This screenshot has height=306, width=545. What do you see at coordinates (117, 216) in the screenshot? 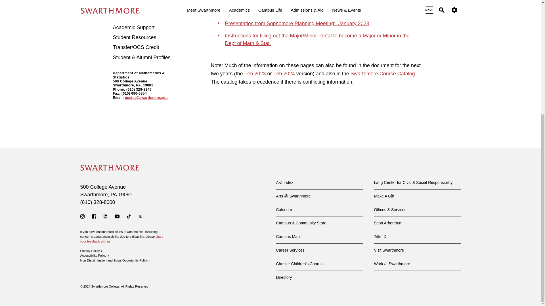
I see `YouTube` at bounding box center [117, 216].